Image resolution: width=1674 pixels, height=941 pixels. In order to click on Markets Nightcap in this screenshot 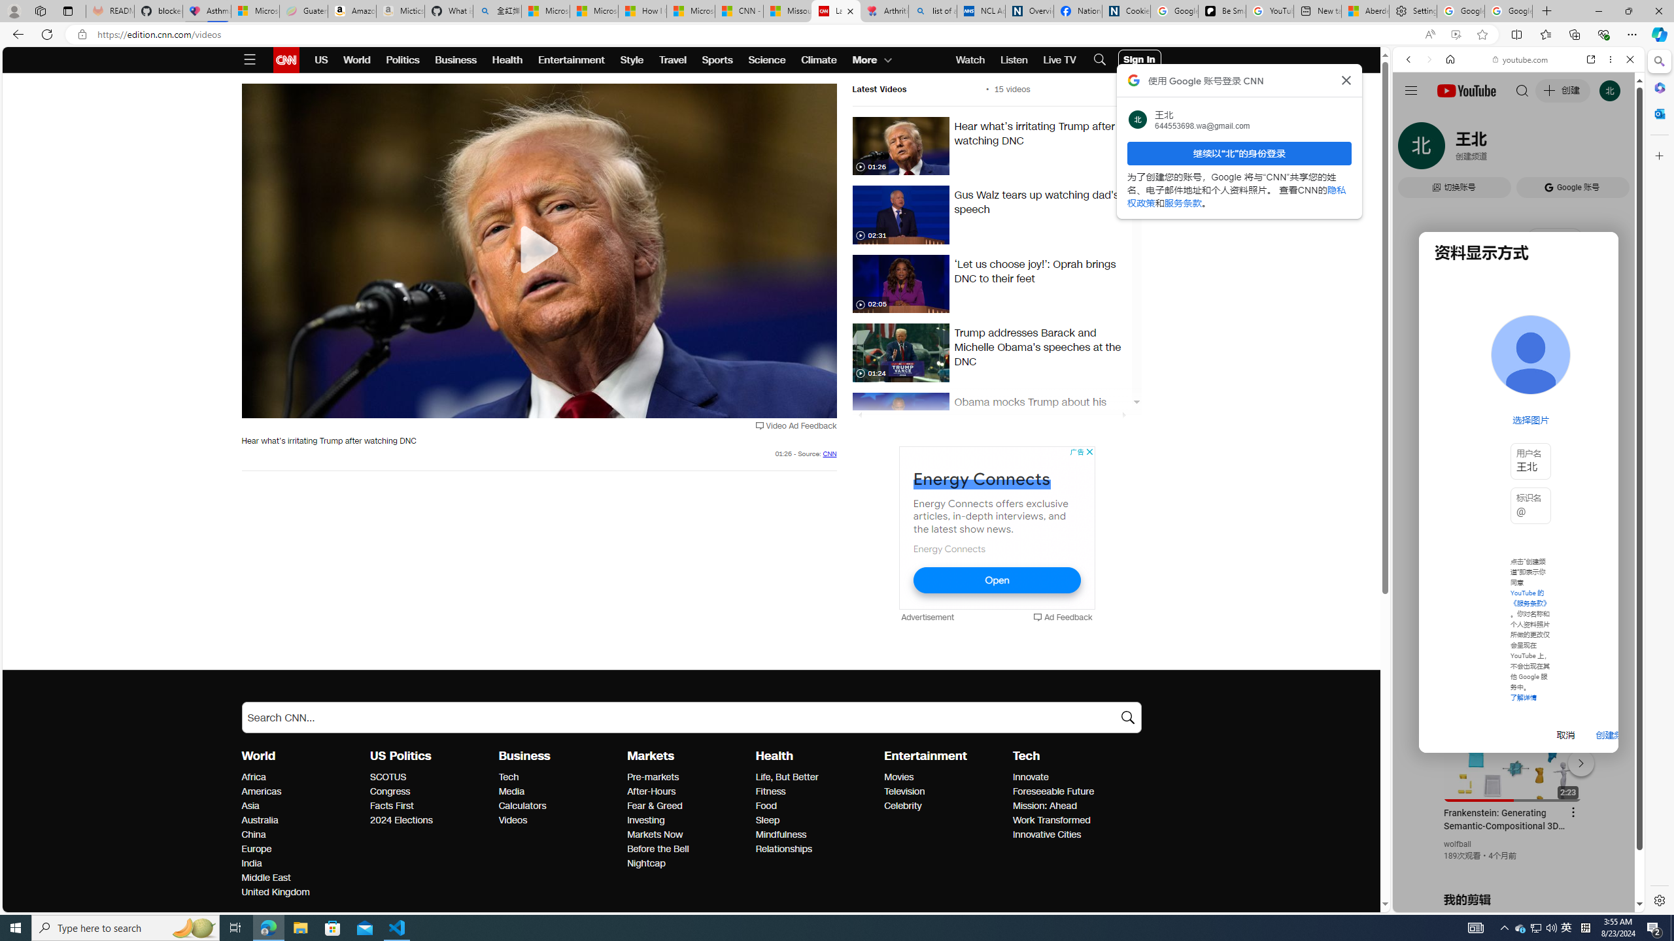, I will do `click(647, 863)`.